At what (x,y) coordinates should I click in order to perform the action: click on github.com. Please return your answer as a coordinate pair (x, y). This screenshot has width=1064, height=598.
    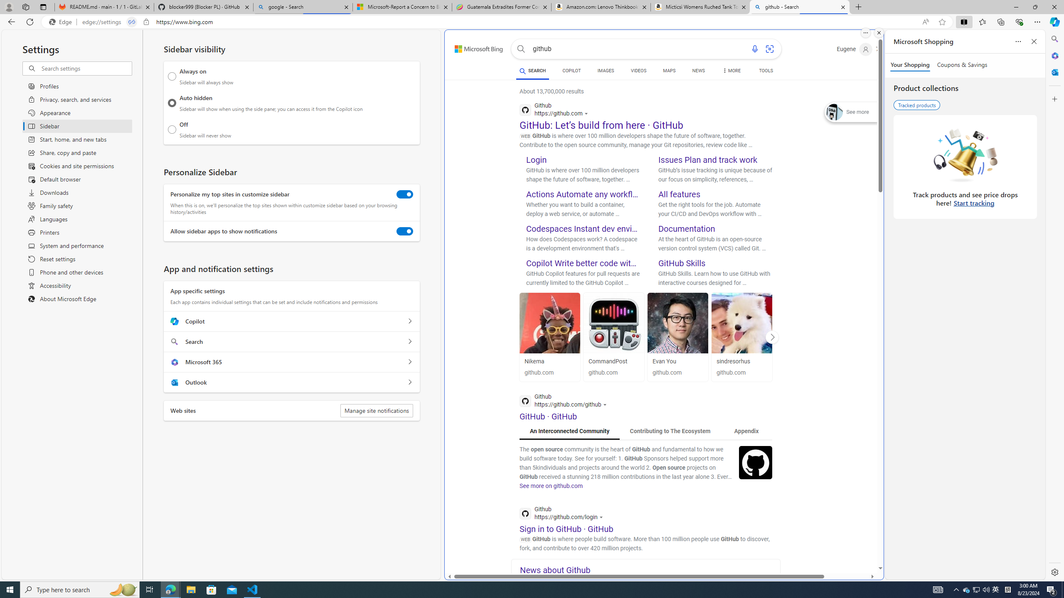
    Looking at the image, I should click on (741, 373).